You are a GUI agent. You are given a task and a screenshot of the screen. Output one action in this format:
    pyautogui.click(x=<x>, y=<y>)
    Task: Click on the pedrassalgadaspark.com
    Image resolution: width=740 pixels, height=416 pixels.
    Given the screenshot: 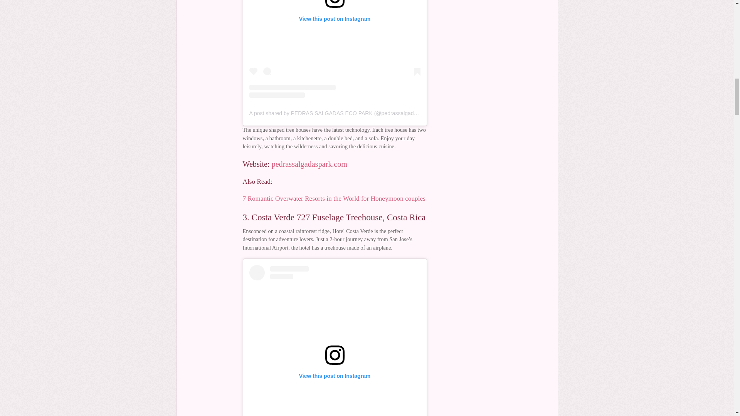 What is the action you would take?
    pyautogui.click(x=309, y=164)
    